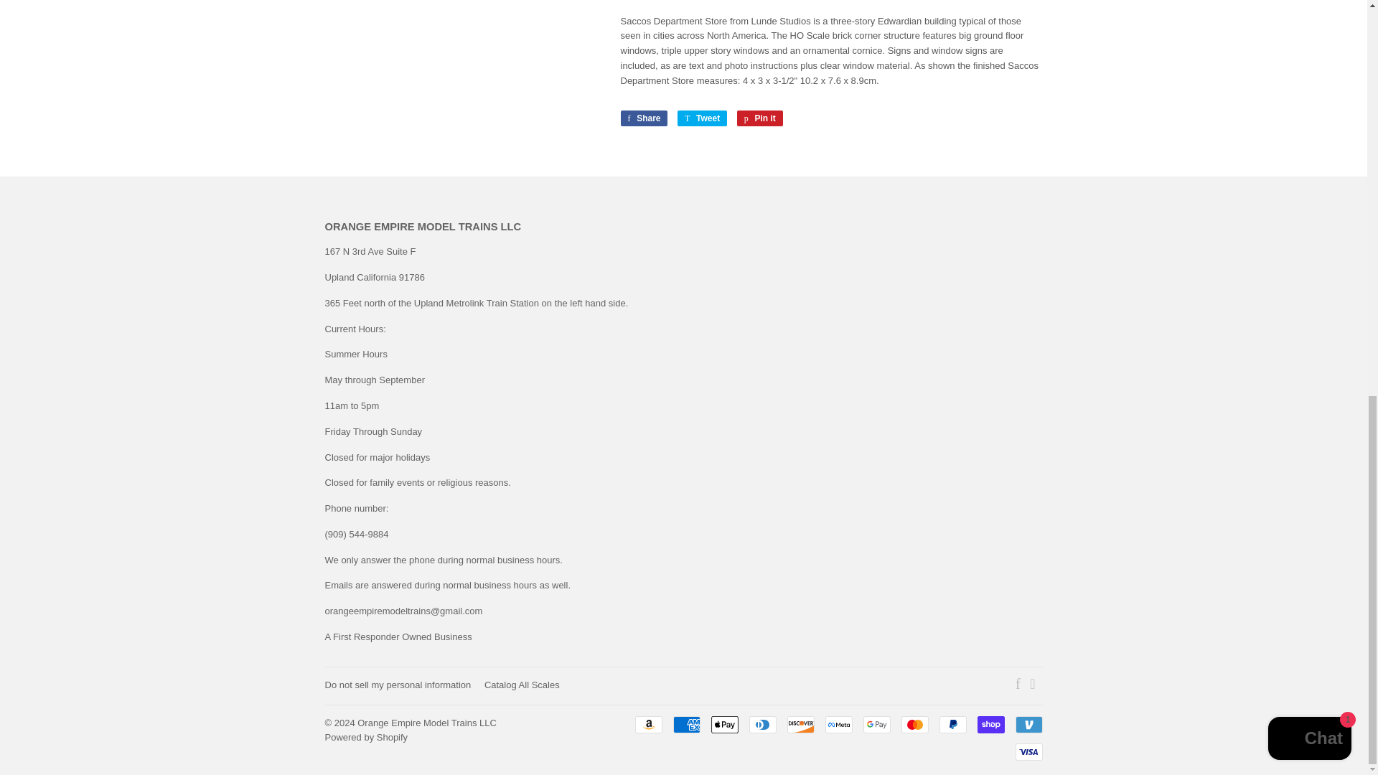 This screenshot has width=1378, height=775. What do you see at coordinates (990, 724) in the screenshot?
I see `Shop Pay` at bounding box center [990, 724].